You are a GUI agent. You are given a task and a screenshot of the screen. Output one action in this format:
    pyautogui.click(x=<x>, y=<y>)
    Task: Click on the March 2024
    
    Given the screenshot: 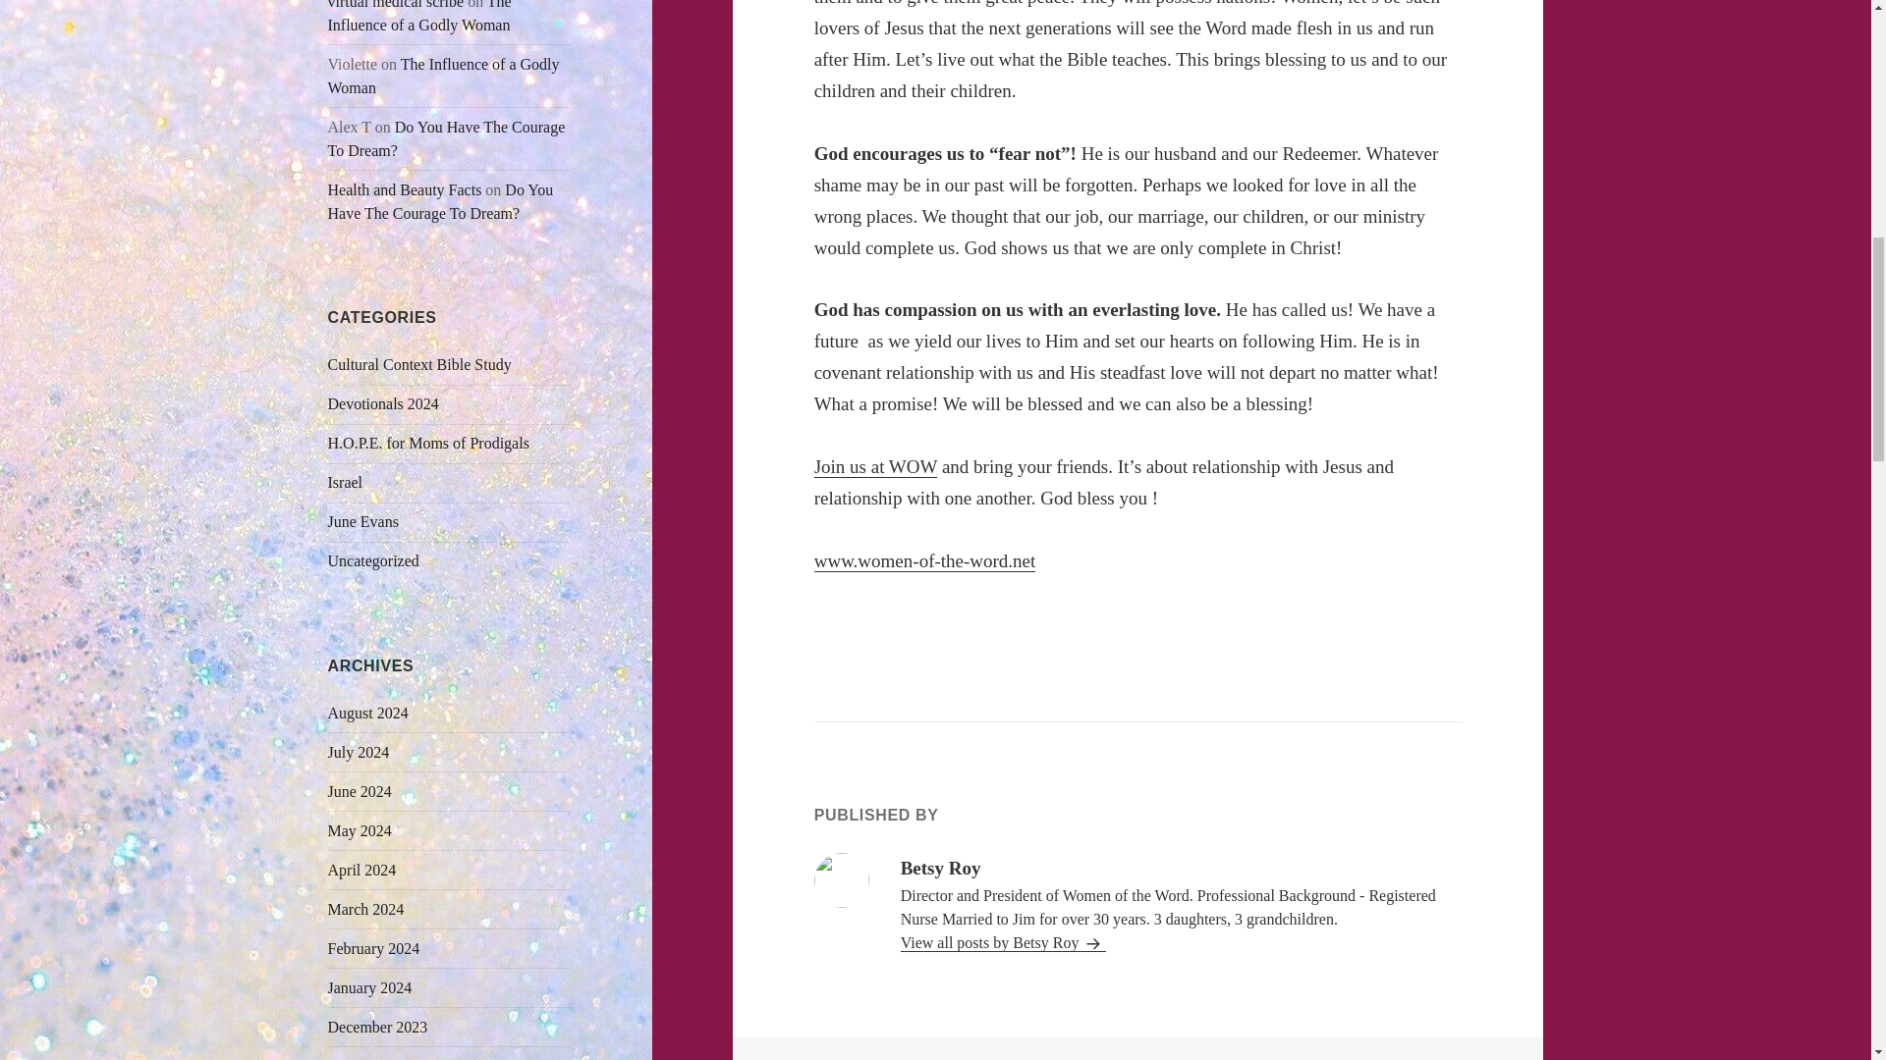 What is the action you would take?
    pyautogui.click(x=366, y=909)
    